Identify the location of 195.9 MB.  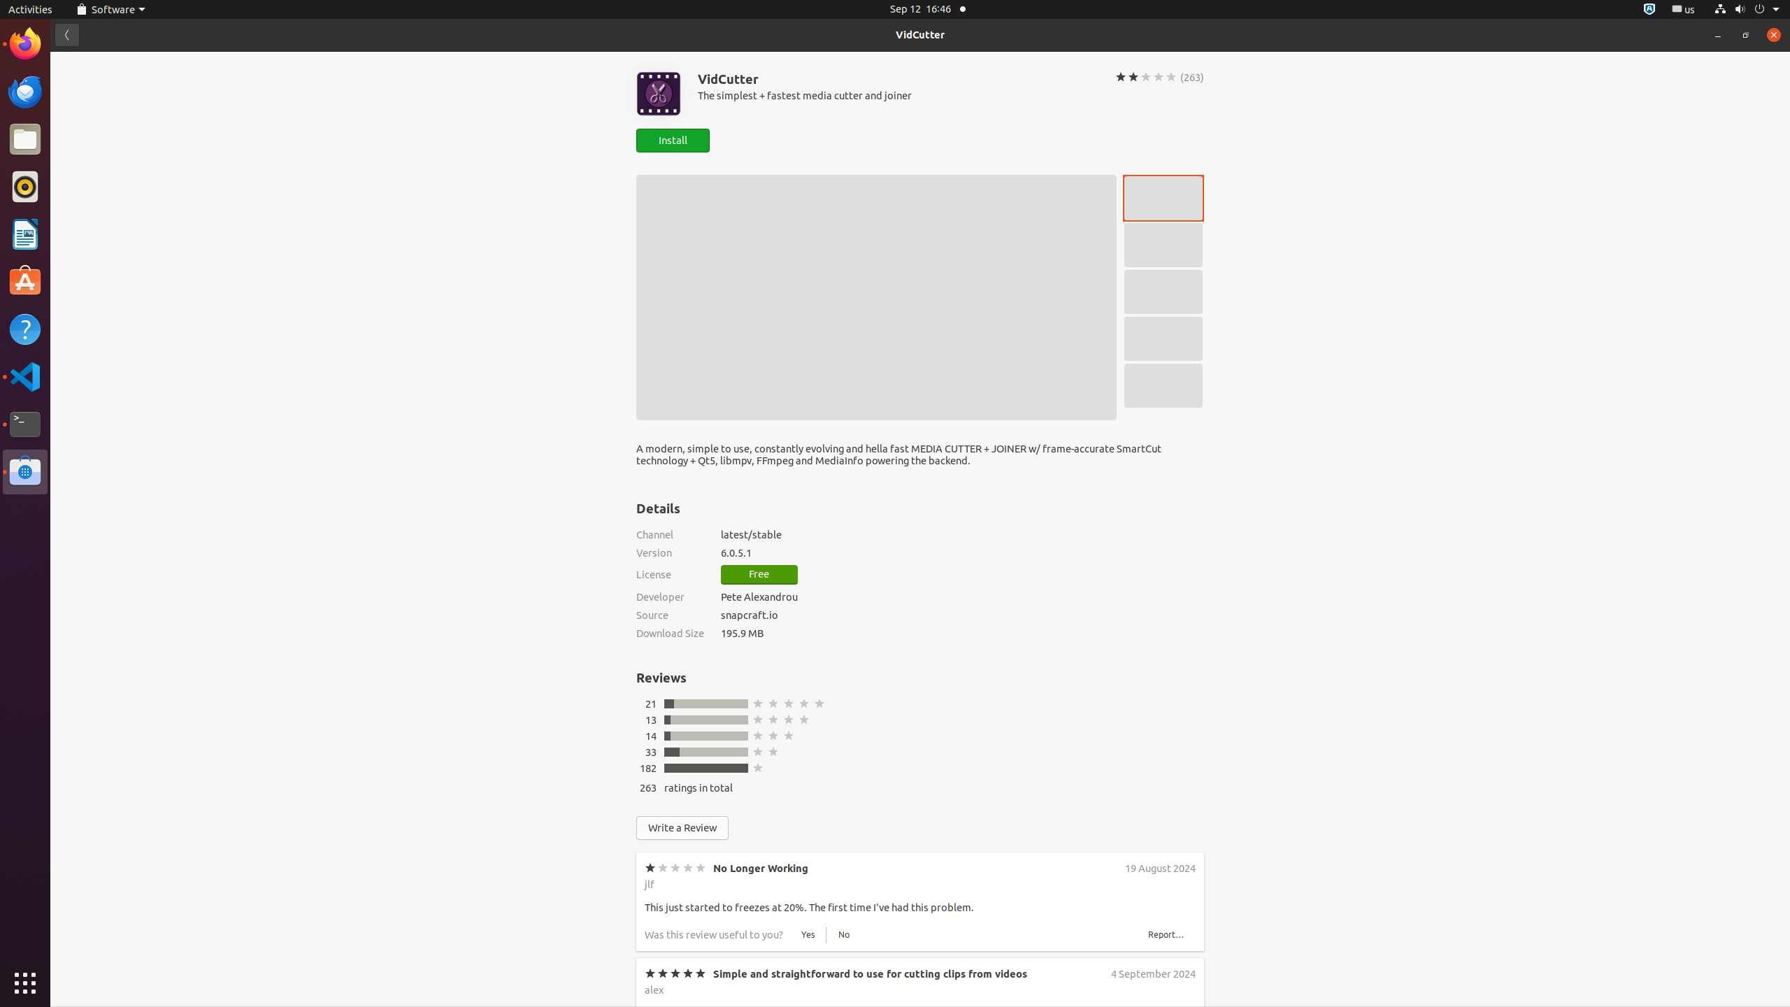
(962, 634).